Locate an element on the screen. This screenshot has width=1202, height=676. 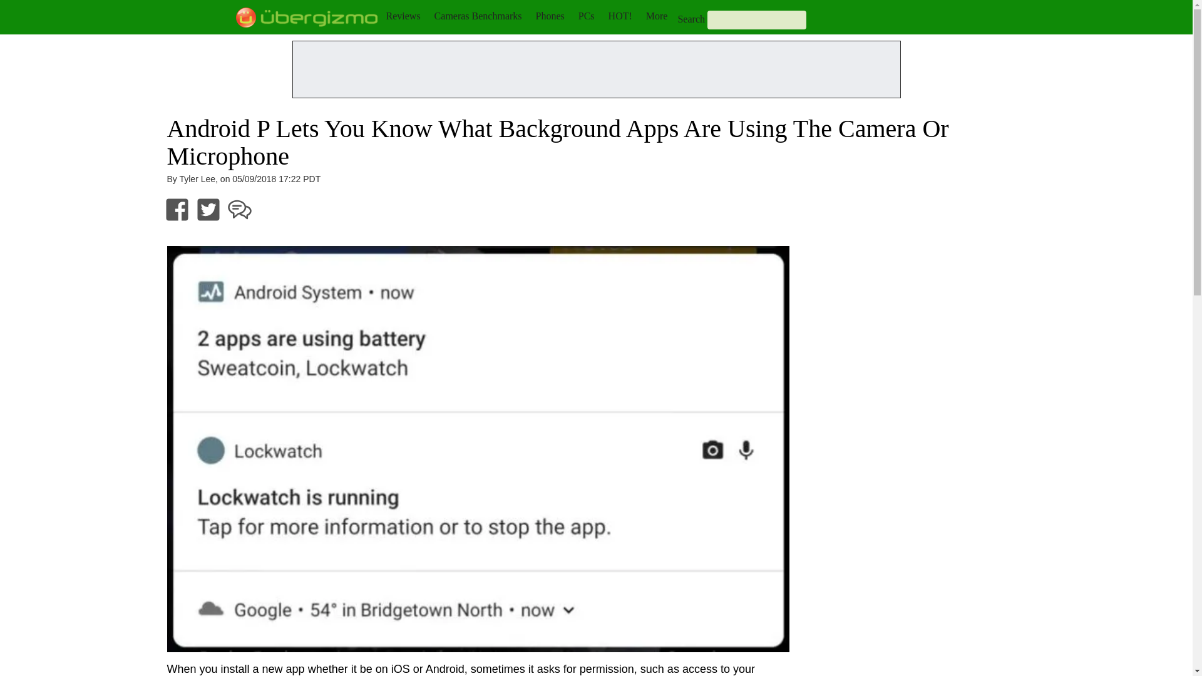
Phones is located at coordinates (550, 16).